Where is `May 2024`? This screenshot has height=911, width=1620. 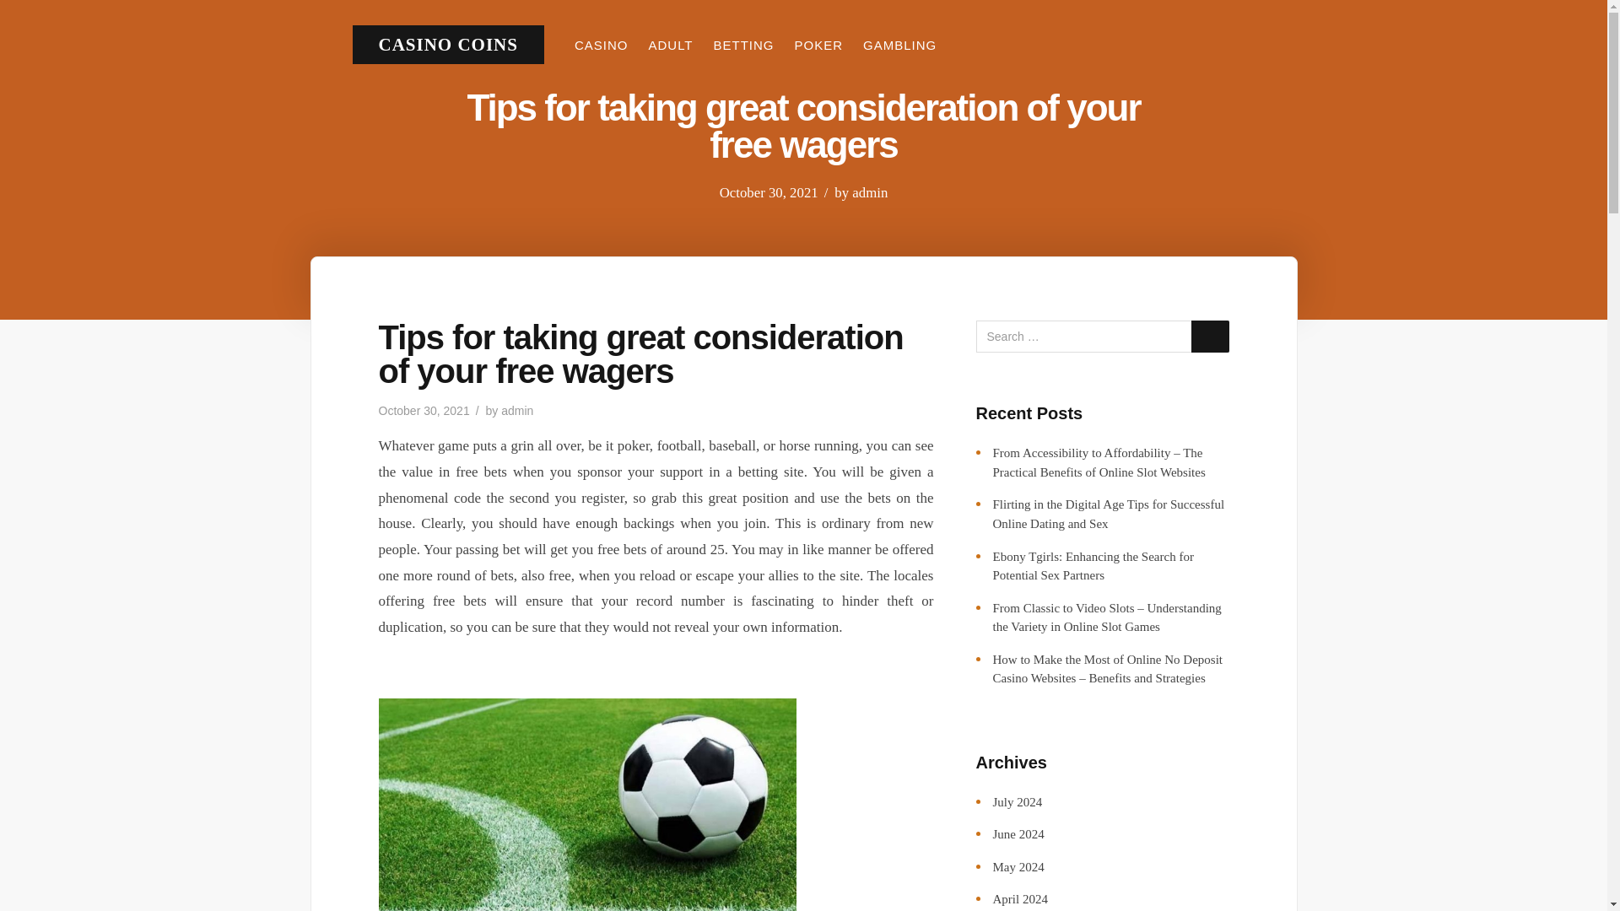 May 2024 is located at coordinates (1018, 866).